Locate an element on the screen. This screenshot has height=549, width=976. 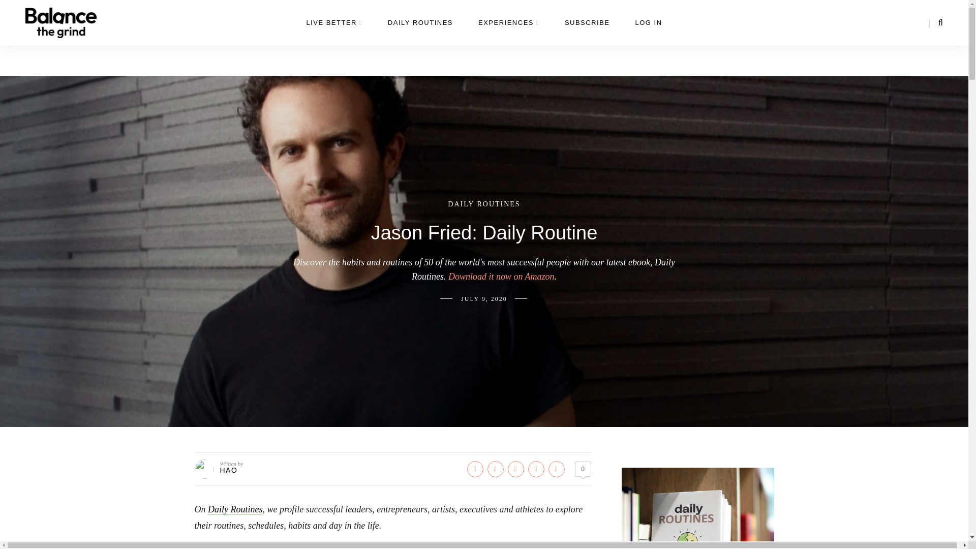
Posts by hao is located at coordinates (228, 470).